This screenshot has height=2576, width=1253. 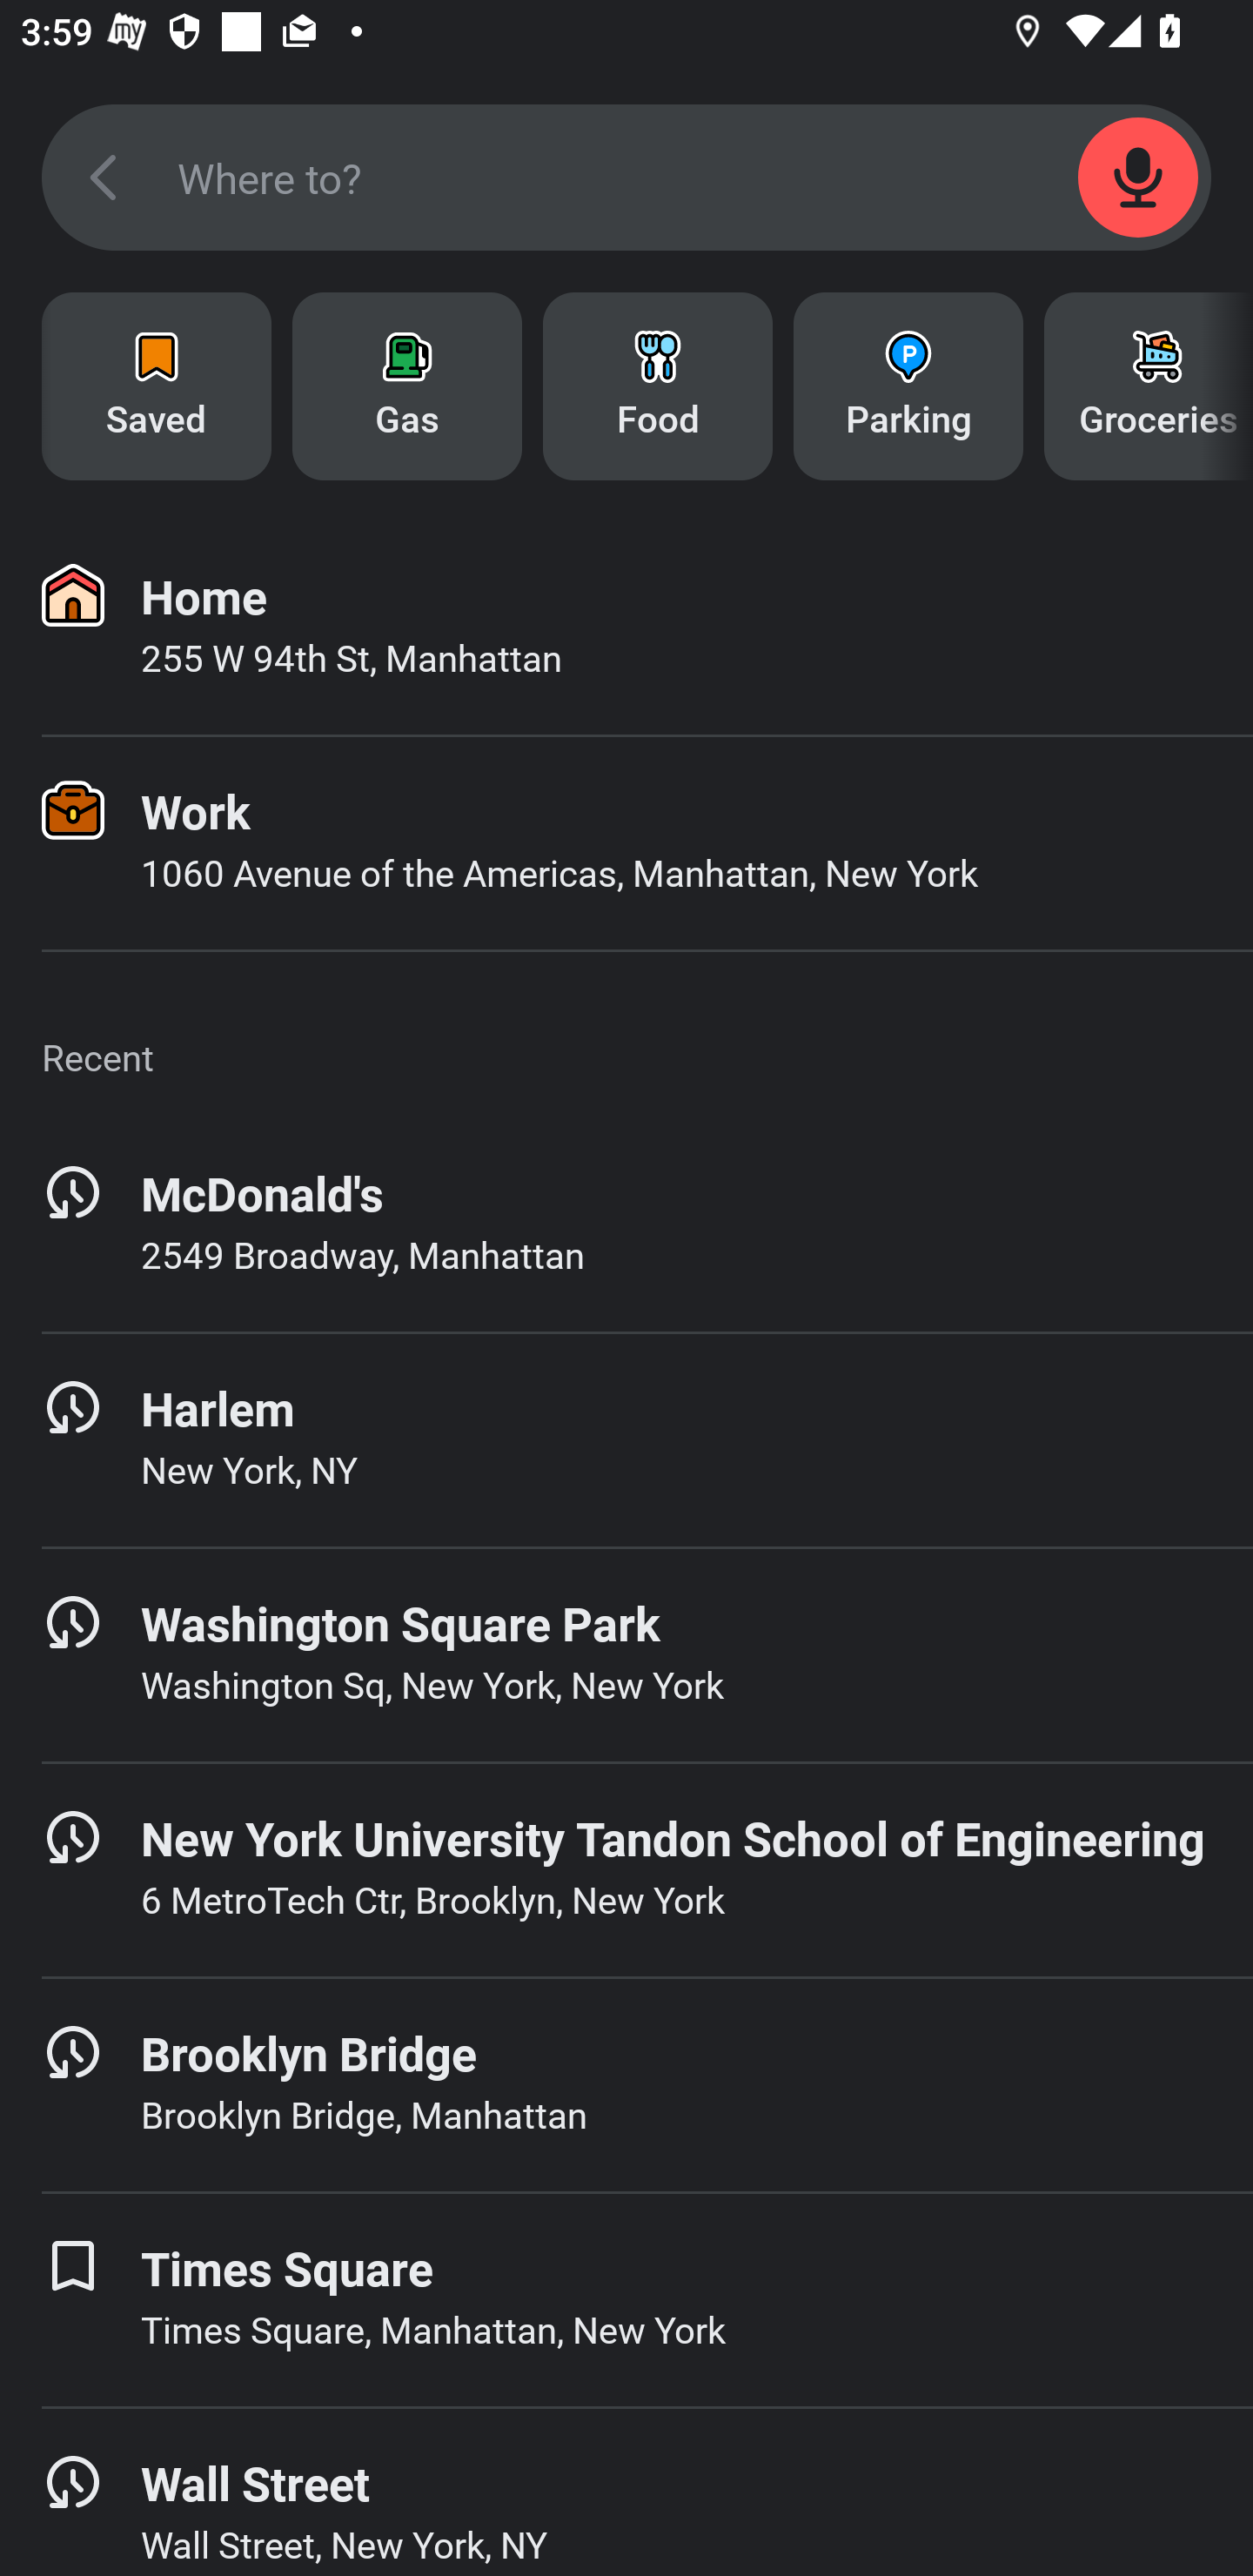 I want to click on Home 255 W 94th St, Manhattan, so click(x=626, y=628).